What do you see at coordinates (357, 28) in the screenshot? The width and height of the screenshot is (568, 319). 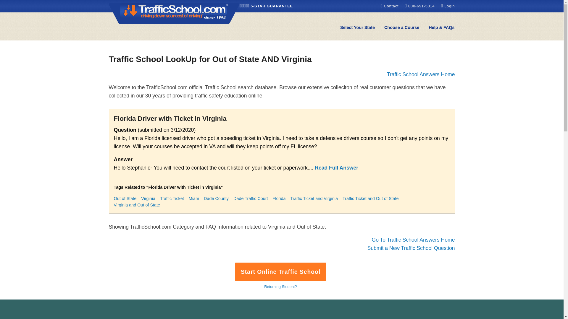 I see `Select Your State` at bounding box center [357, 28].